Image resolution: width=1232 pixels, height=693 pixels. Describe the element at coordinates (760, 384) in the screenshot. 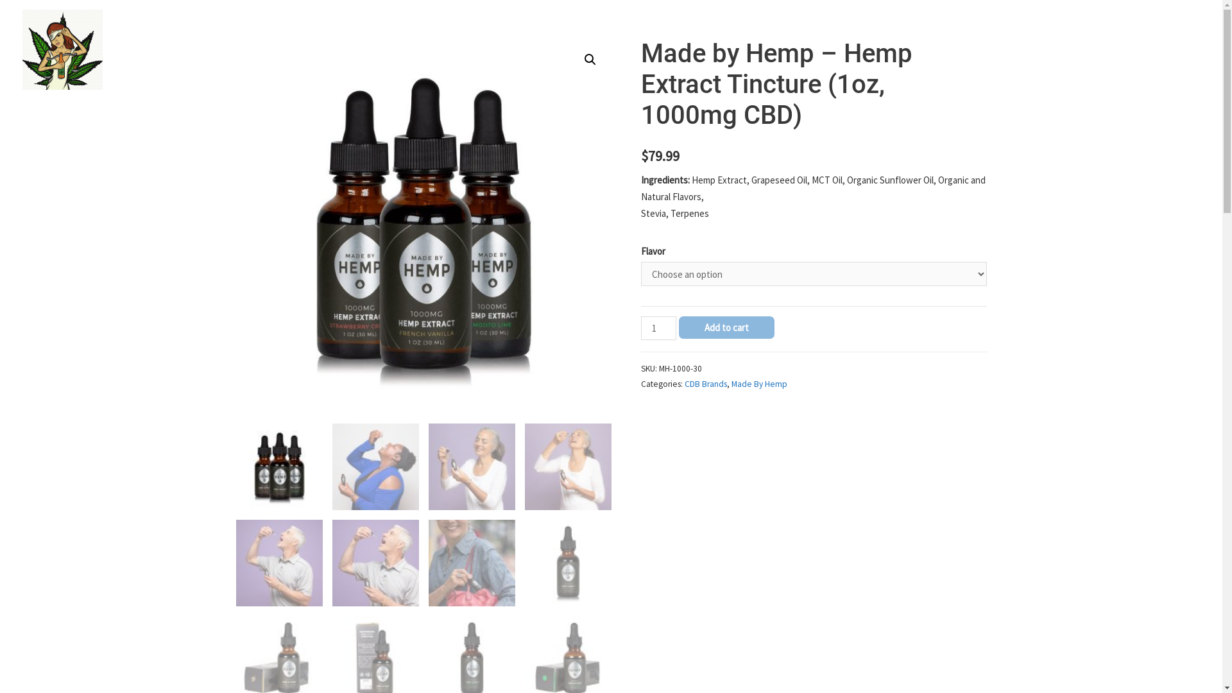

I see `Made By Hemp` at that location.